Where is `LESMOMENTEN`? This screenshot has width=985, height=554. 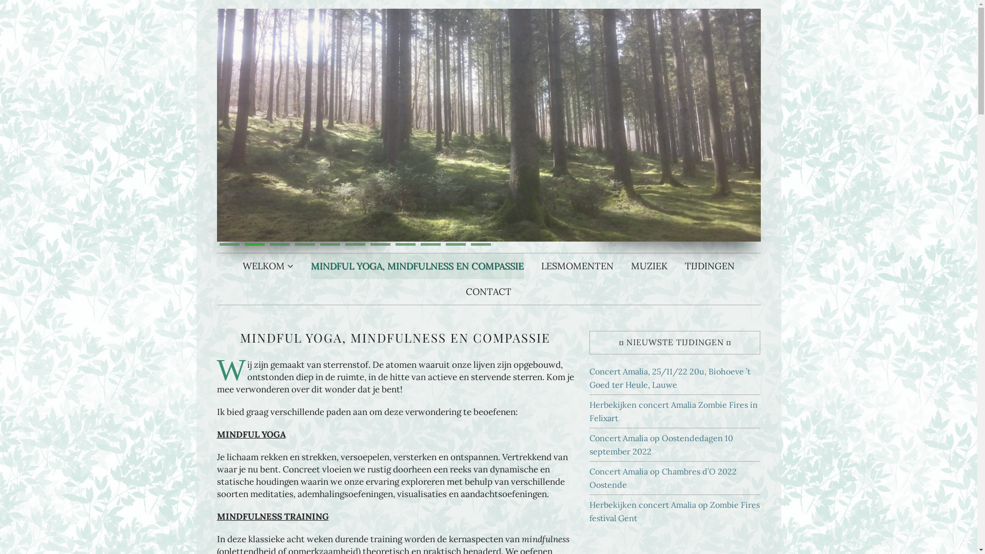 LESMOMENTEN is located at coordinates (578, 266).